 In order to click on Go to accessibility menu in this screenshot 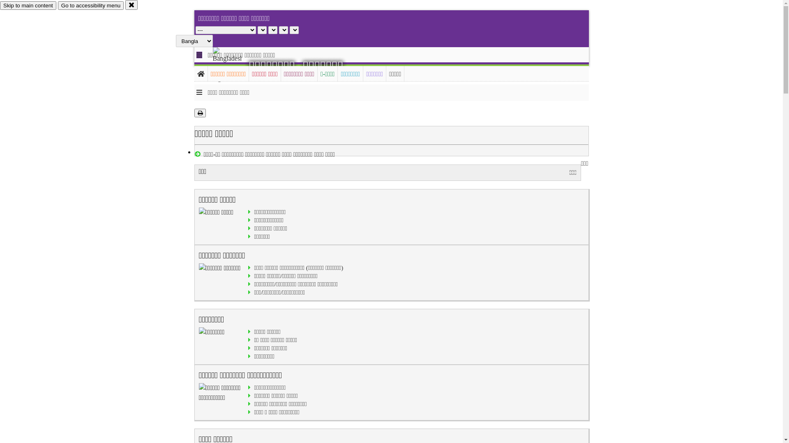, I will do `click(91, 6)`.